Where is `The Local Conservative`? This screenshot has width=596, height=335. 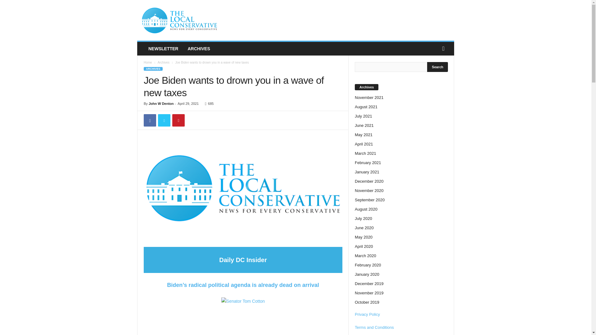 The Local Conservative is located at coordinates (179, 20).